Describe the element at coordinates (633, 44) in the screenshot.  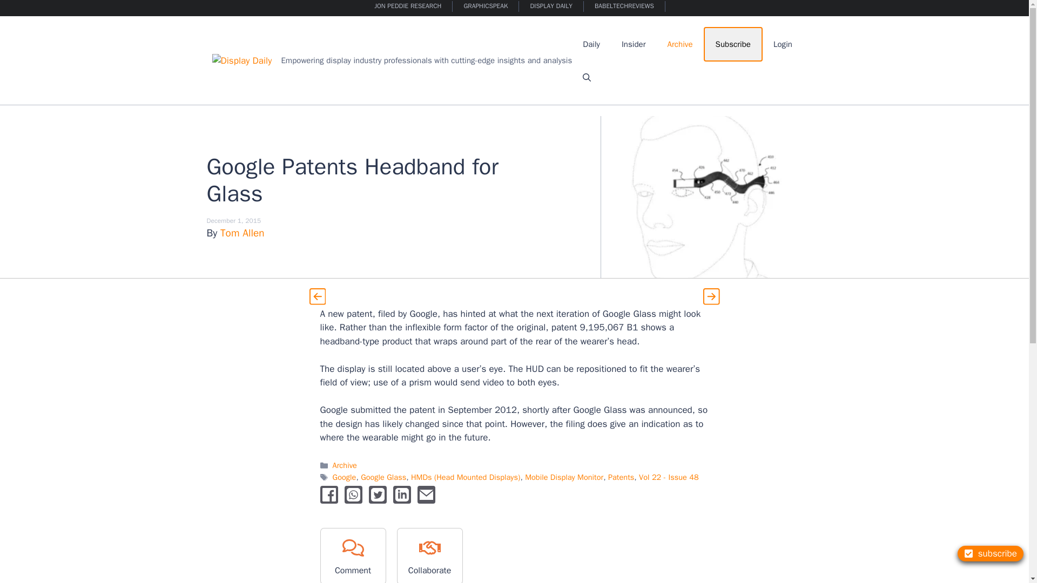
I see `Insider` at that location.